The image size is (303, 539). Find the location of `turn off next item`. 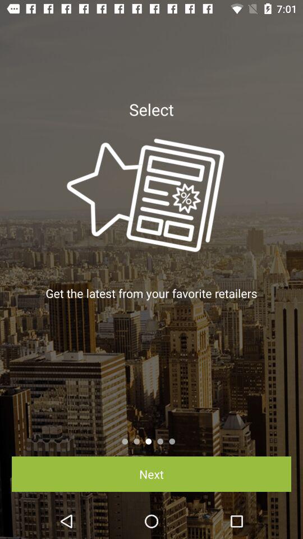

turn off next item is located at coordinates (151, 474).